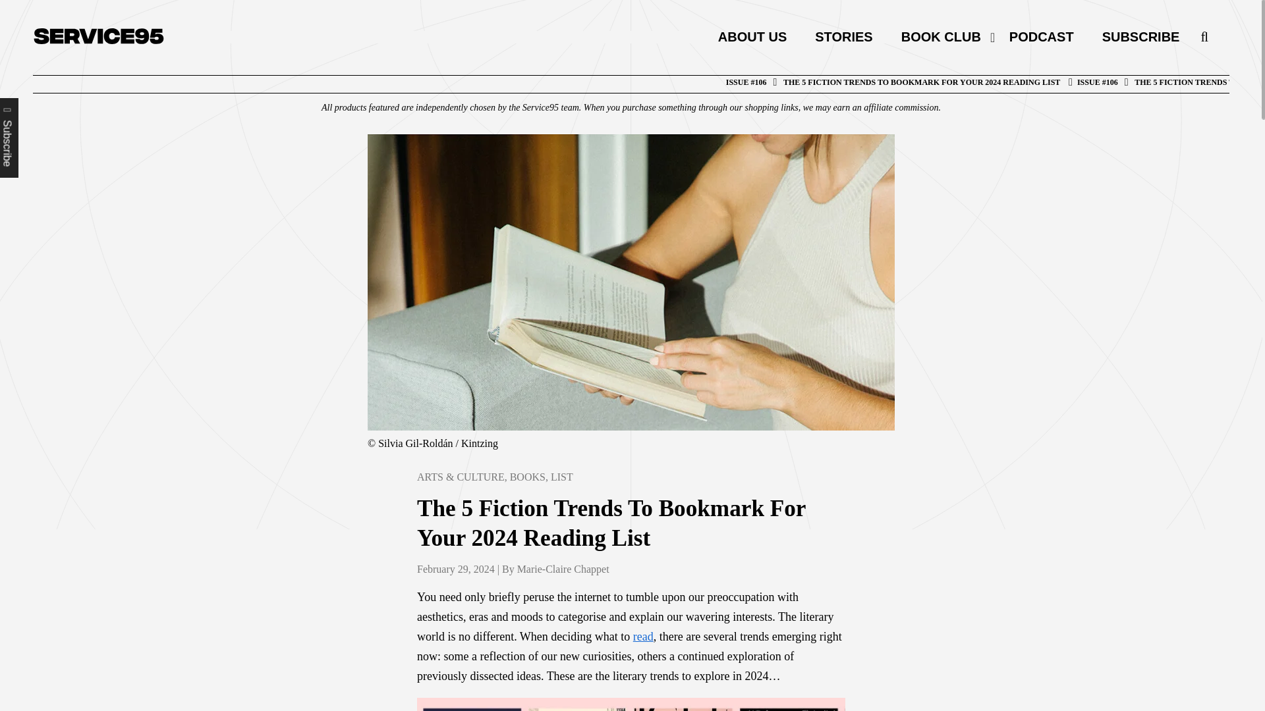 Image resolution: width=1265 pixels, height=711 pixels. What do you see at coordinates (843, 37) in the screenshot?
I see `STORIES` at bounding box center [843, 37].